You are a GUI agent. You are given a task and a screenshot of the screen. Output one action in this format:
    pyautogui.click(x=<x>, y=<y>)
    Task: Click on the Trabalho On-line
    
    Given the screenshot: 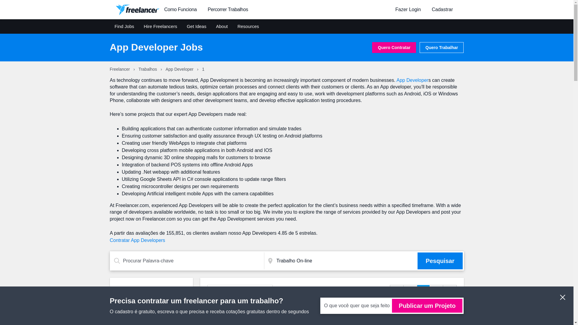 What is the action you would take?
    pyautogui.click(x=346, y=261)
    